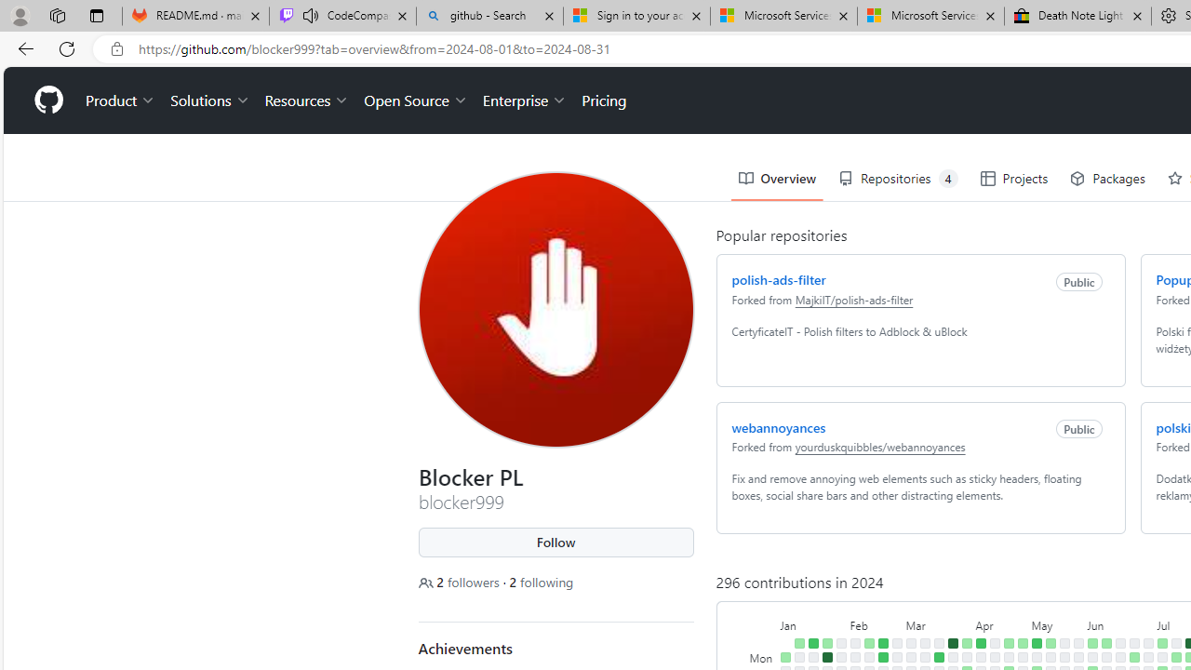  I want to click on 1 contribution on March 31st., so click(966, 643).